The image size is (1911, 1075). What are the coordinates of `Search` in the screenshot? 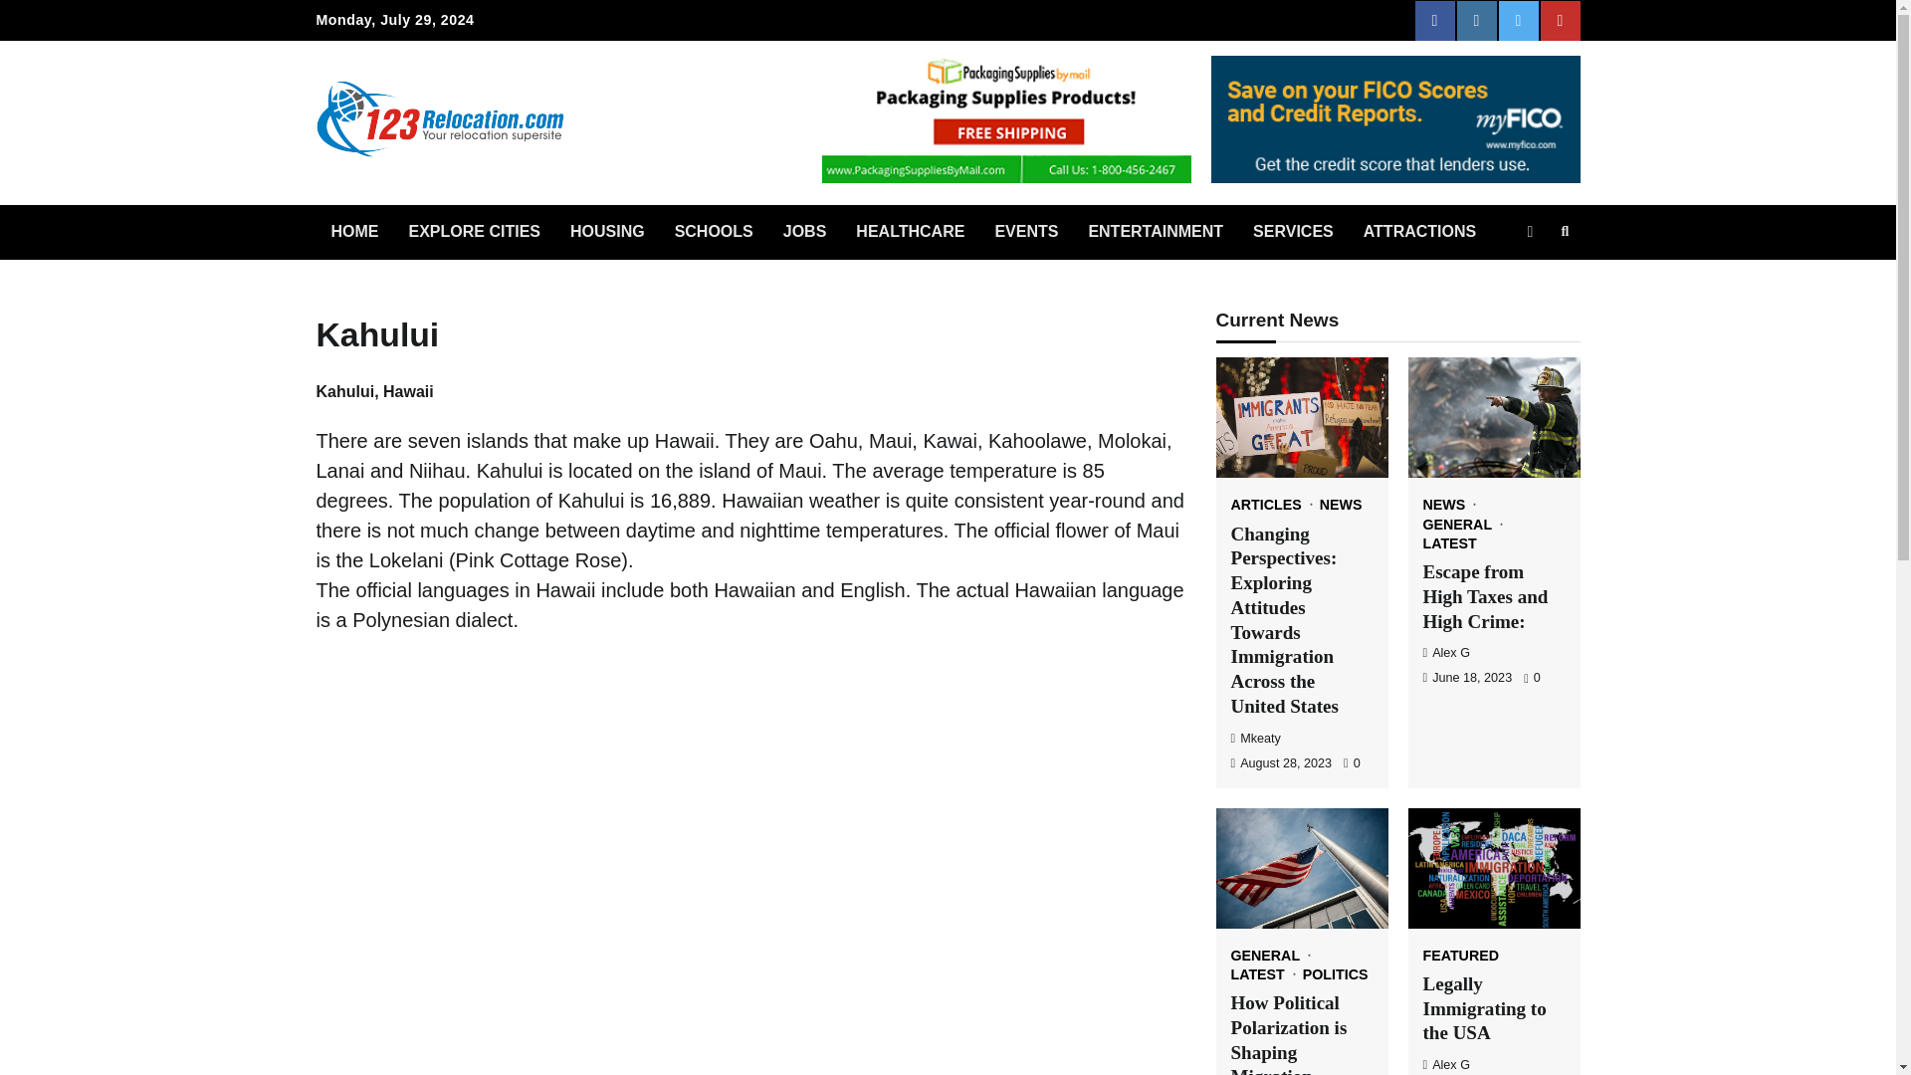 It's located at (1529, 279).